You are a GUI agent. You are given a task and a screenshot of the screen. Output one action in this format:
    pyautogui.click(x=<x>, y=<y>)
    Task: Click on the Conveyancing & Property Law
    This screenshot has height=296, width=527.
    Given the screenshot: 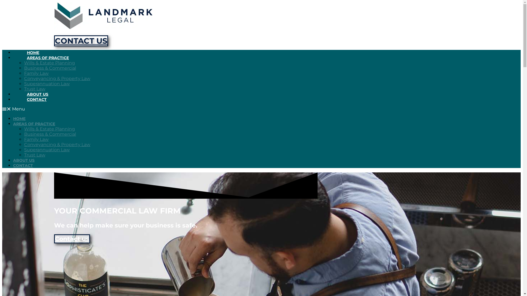 What is the action you would take?
    pyautogui.click(x=57, y=78)
    